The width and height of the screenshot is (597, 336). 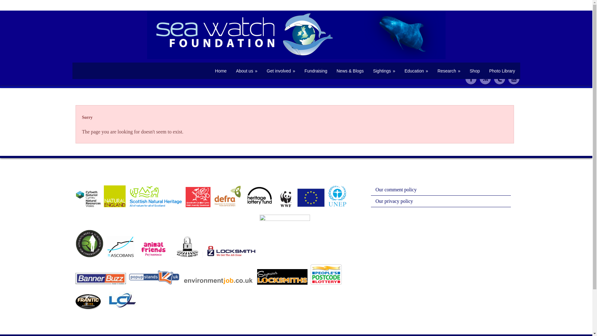 I want to click on Fundraising, so click(x=316, y=71).